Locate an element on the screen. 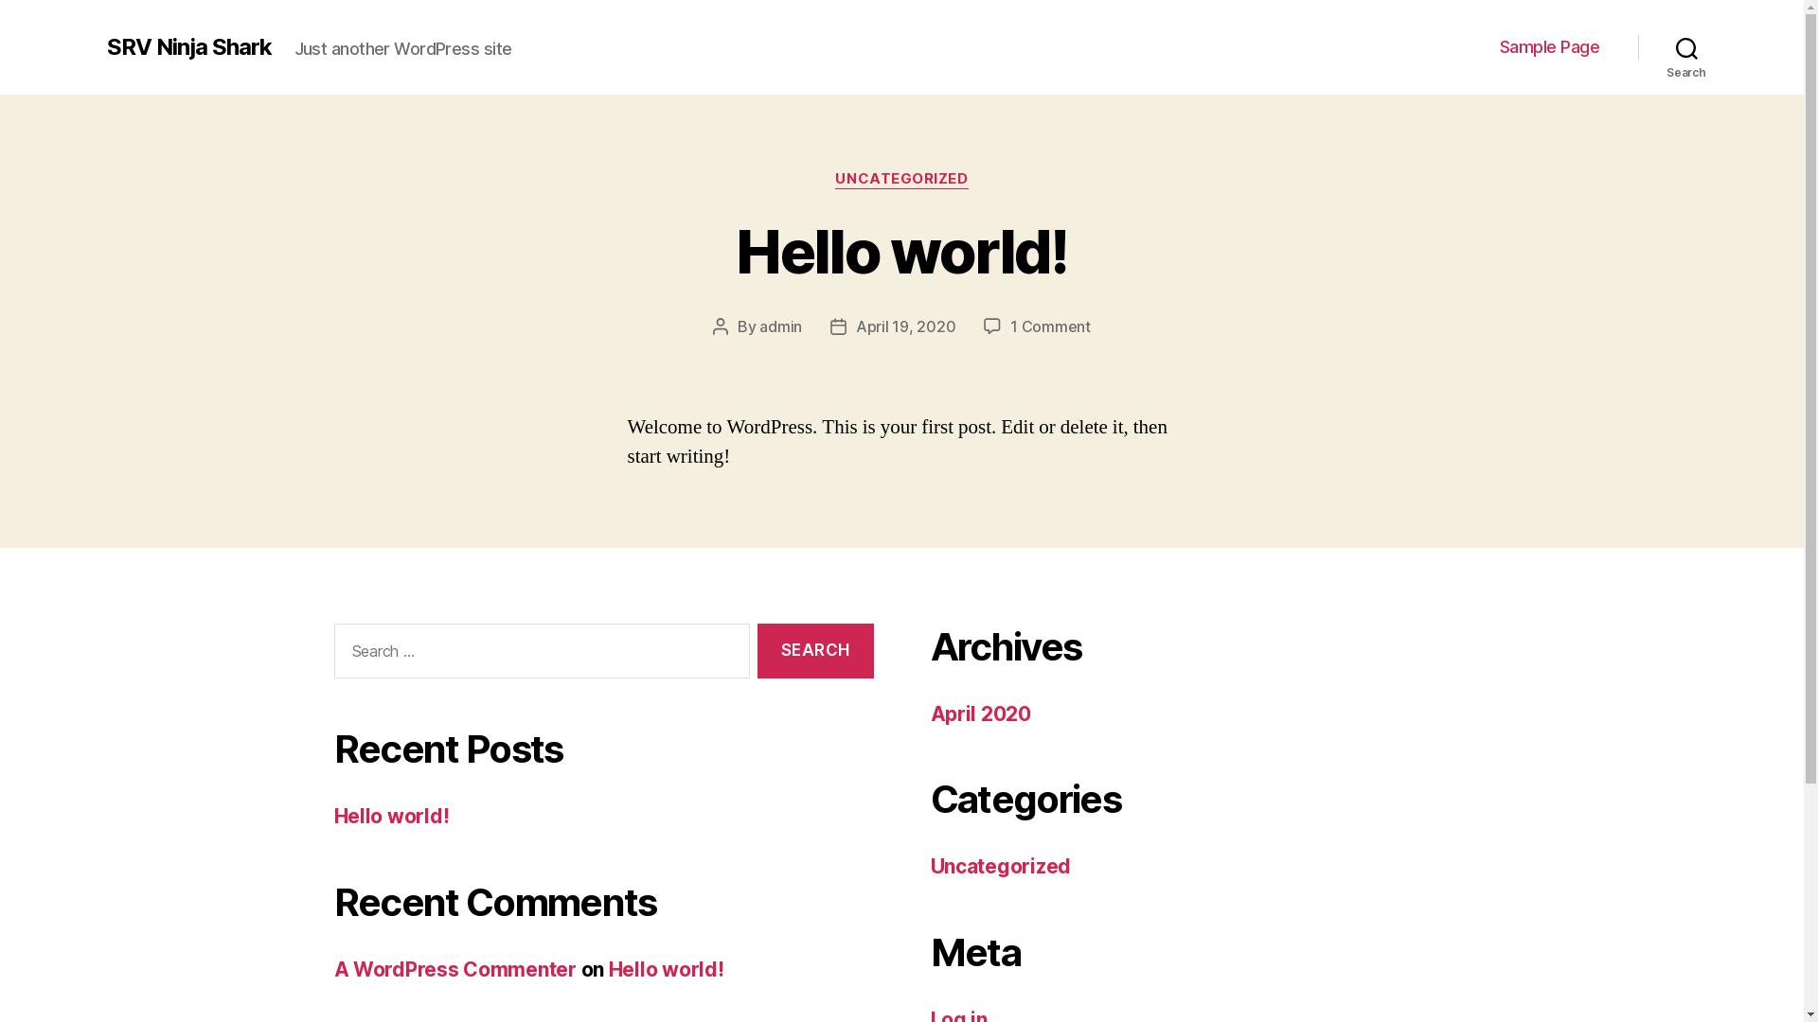 The height and width of the screenshot is (1022, 1818). Search is located at coordinates (815, 651).